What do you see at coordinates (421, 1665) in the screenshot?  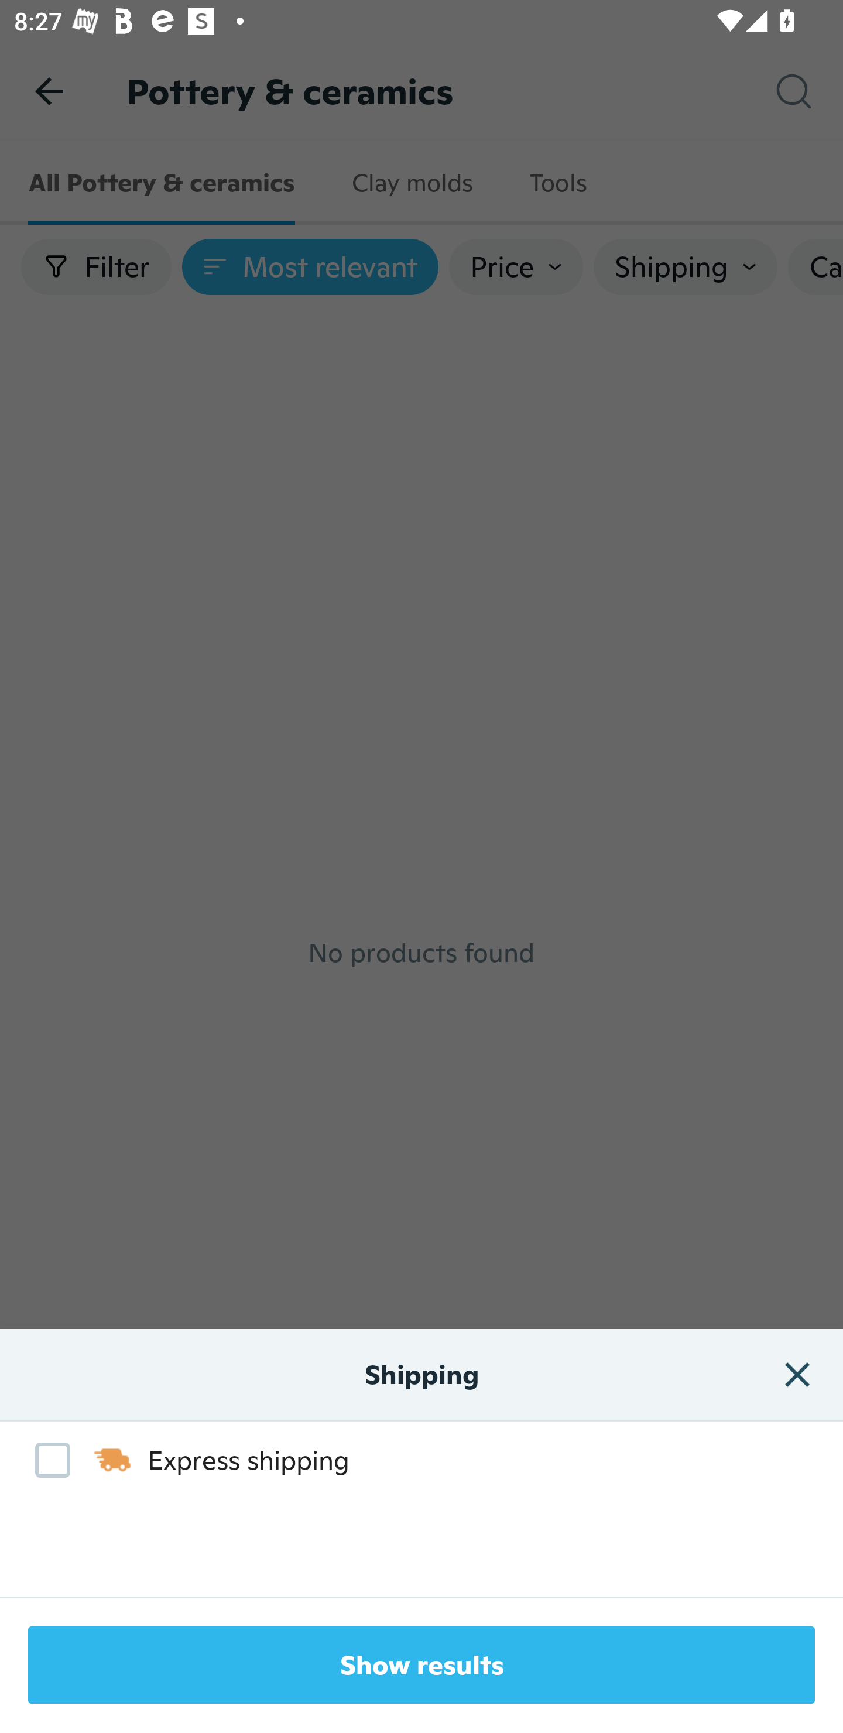 I see `Show results` at bounding box center [421, 1665].